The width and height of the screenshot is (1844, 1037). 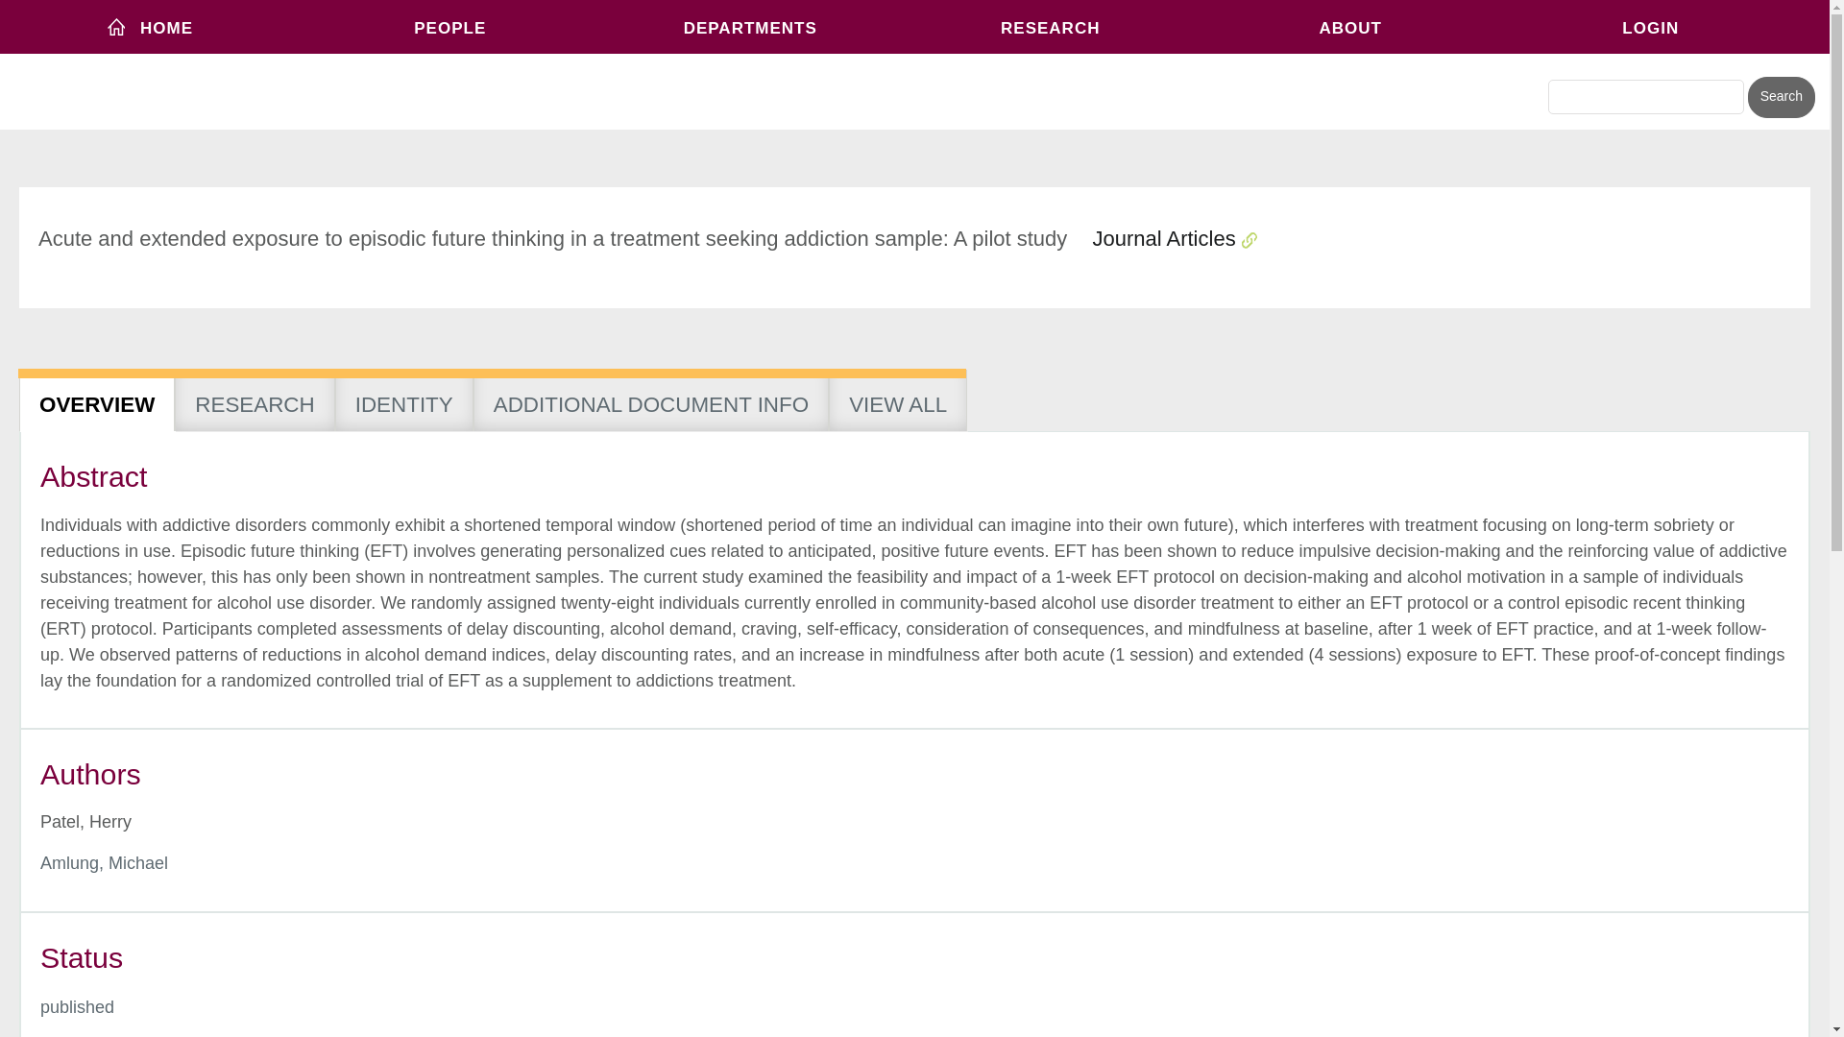 I want to click on Departments menu item, so click(x=750, y=27).